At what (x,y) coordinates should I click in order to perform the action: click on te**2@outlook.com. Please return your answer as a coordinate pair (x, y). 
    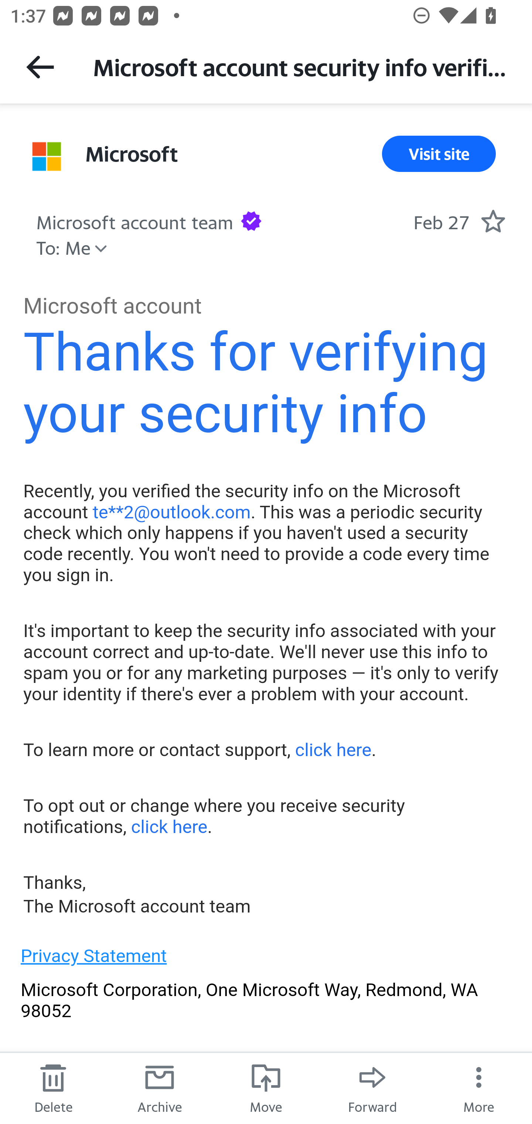
    Looking at the image, I should click on (171, 512).